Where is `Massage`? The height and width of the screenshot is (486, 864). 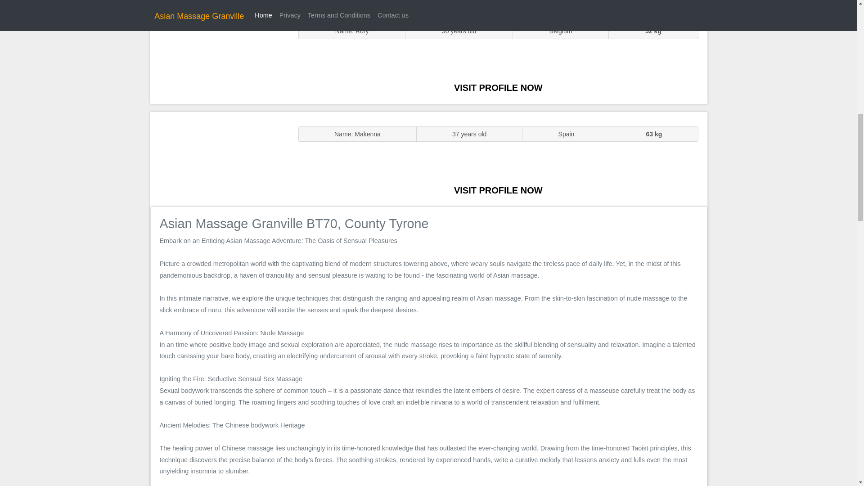 Massage is located at coordinates (220, 158).